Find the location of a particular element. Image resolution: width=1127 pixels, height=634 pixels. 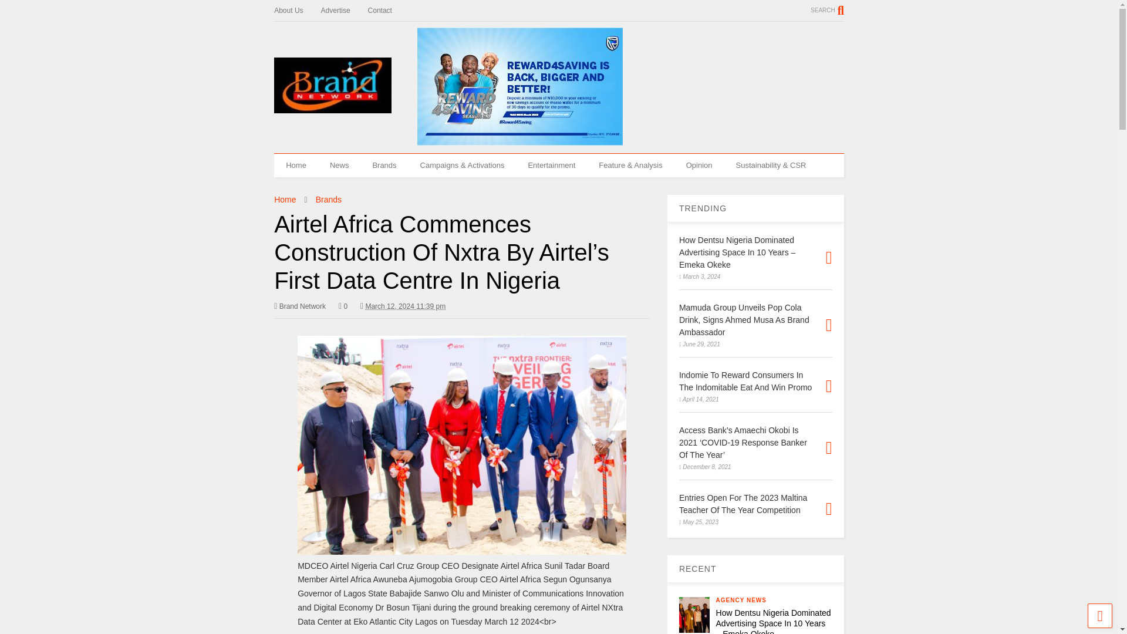

About Us is located at coordinates (297, 11).